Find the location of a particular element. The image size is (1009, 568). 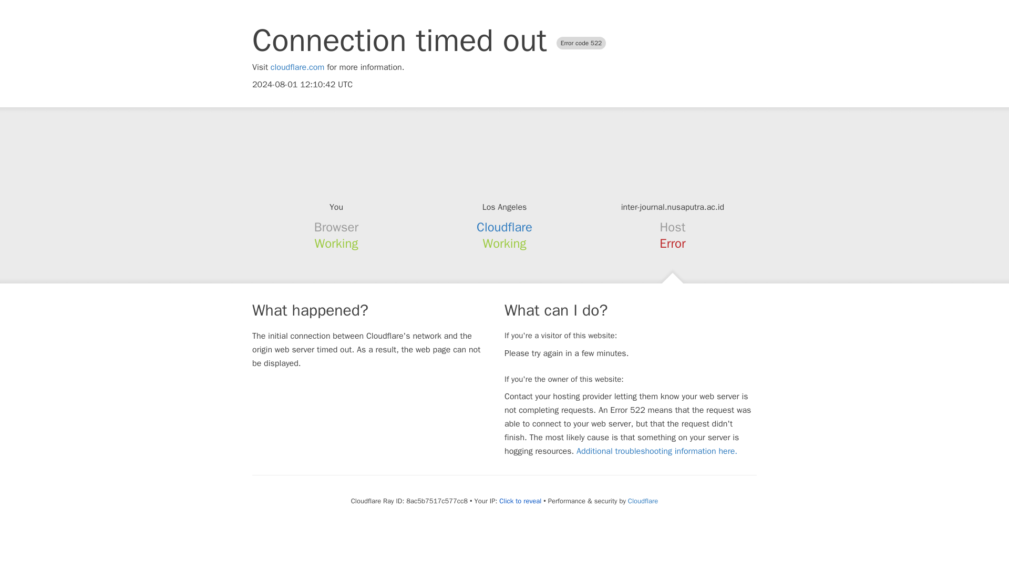

Cloudflare is located at coordinates (642, 501).